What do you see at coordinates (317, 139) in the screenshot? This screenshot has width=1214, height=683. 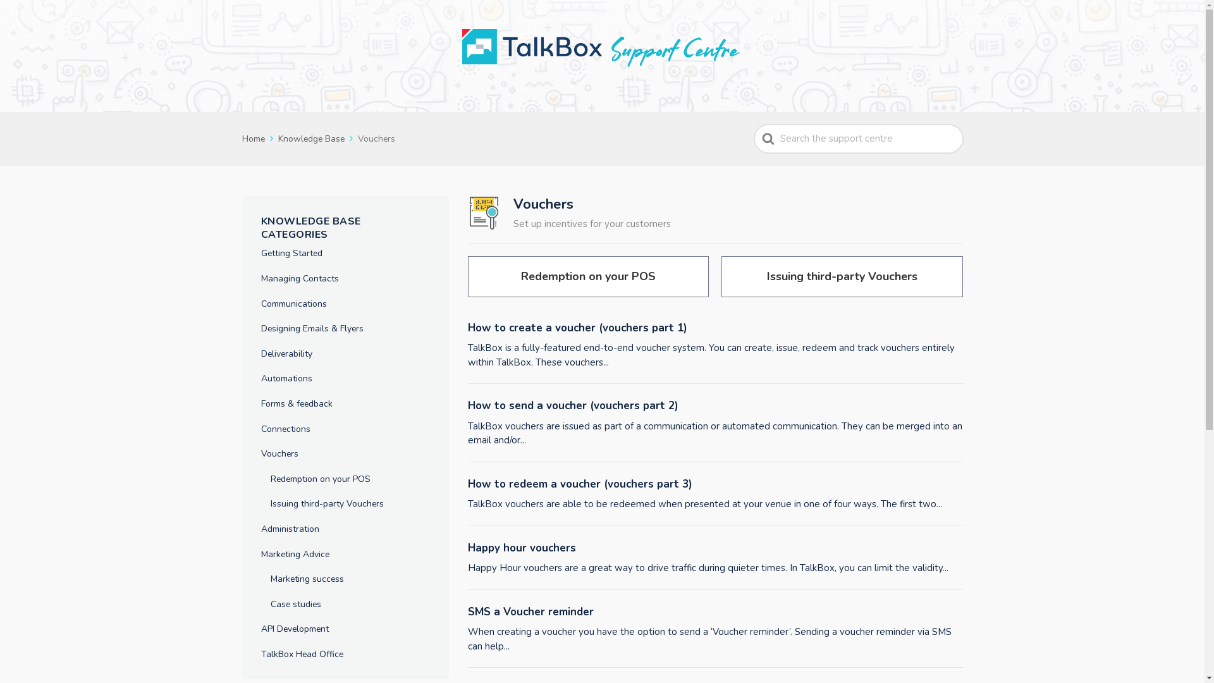 I see `Knowledge Base` at bounding box center [317, 139].